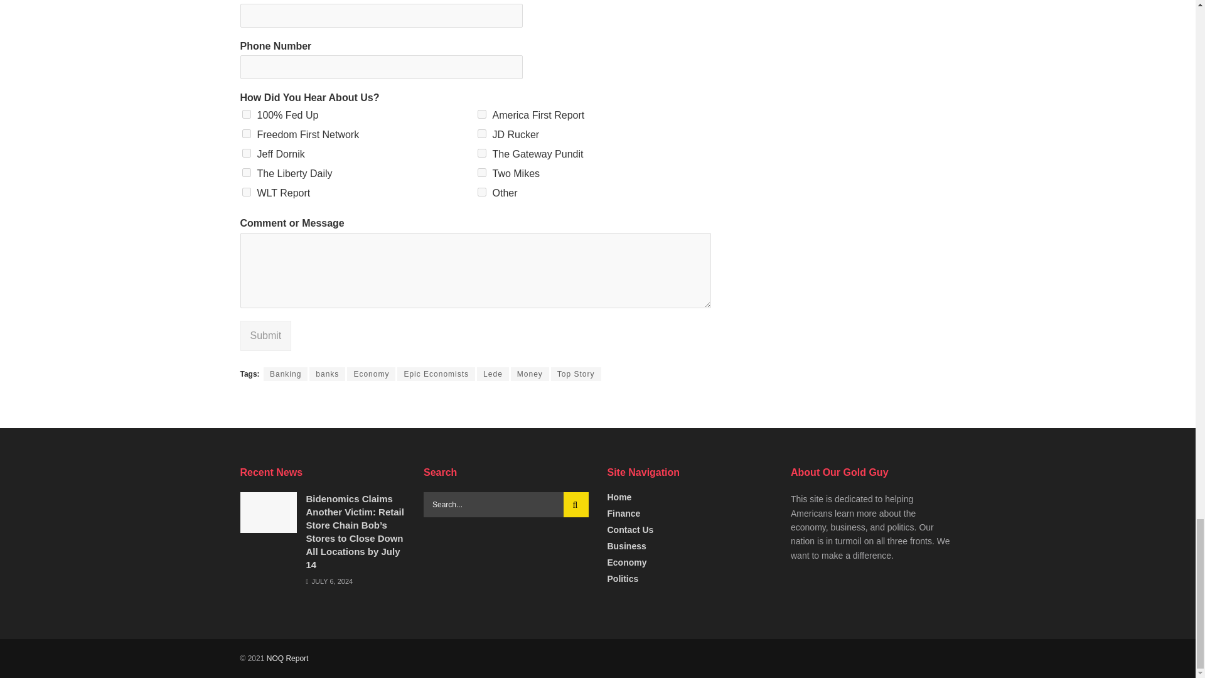 The height and width of the screenshot is (678, 1205). Describe the element at coordinates (481, 114) in the screenshot. I see `America First Report` at that location.